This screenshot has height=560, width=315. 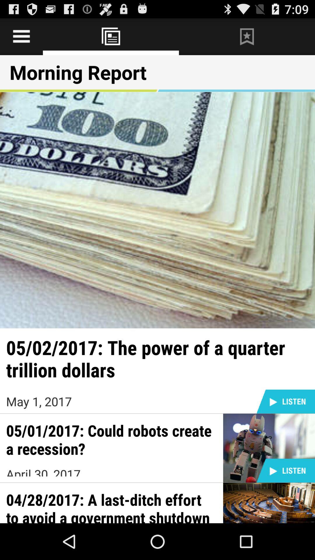 I want to click on go to news, so click(x=111, y=37).